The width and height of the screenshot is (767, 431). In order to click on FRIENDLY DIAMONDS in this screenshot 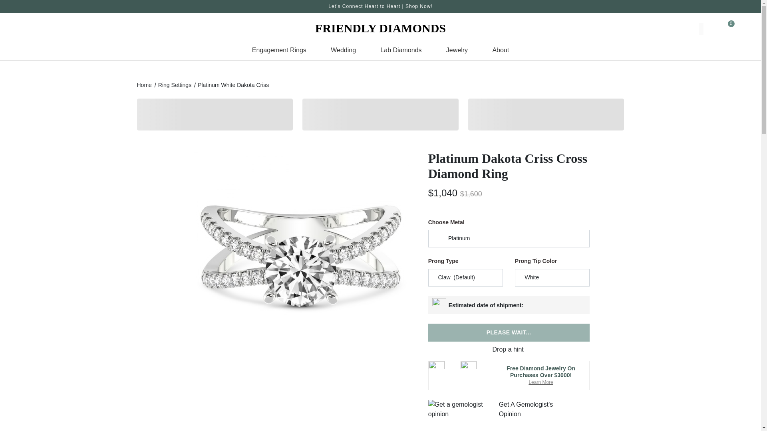, I will do `click(380, 28)`.